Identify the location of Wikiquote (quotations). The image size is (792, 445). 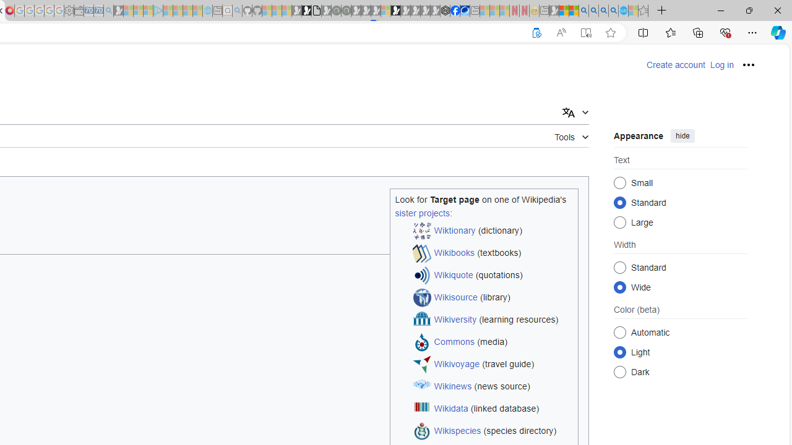
(493, 276).